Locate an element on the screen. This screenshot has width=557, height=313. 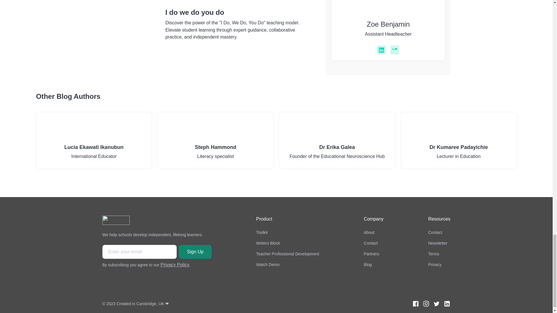
Sign Up is located at coordinates (175, 265).